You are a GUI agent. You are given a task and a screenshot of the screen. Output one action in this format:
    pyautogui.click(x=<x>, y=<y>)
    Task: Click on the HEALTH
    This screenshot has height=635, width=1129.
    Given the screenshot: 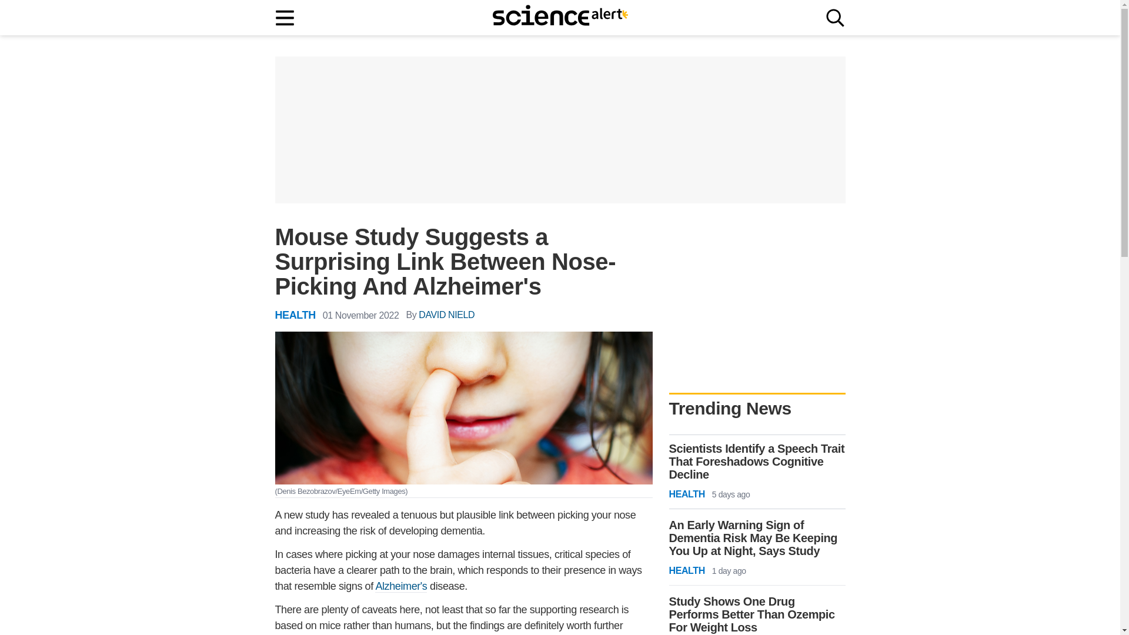 What is the action you would take?
    pyautogui.click(x=295, y=315)
    